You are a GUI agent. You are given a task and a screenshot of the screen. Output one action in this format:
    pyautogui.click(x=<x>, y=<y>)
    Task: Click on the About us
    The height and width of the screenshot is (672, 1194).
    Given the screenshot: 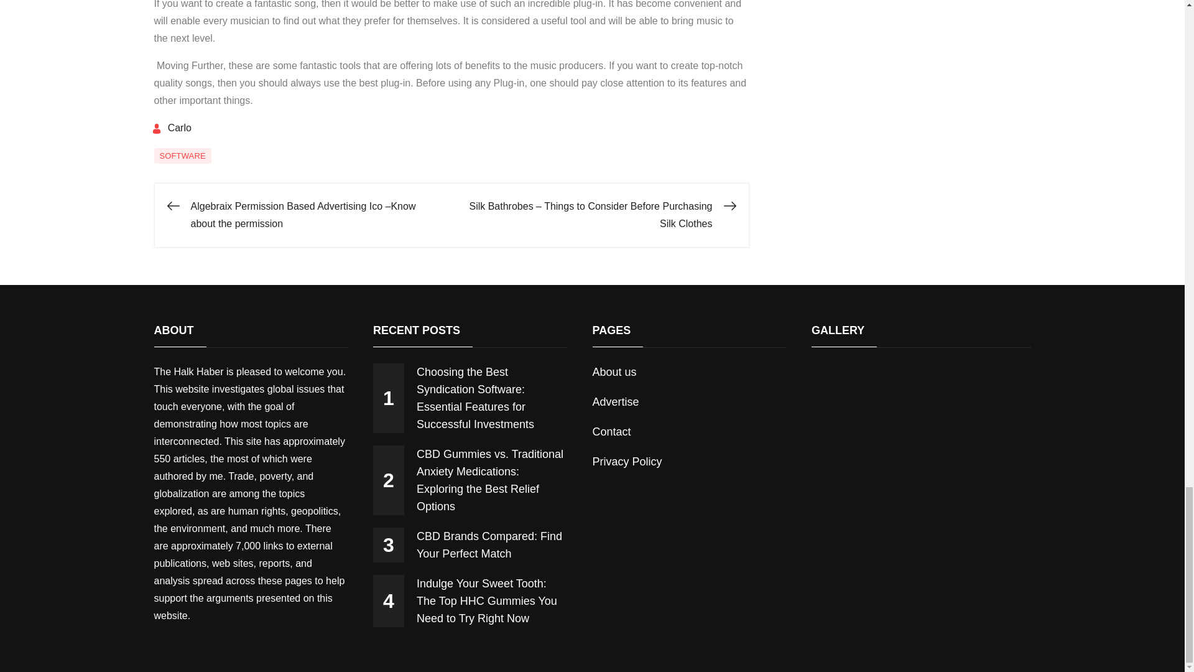 What is the action you would take?
    pyautogui.click(x=614, y=372)
    